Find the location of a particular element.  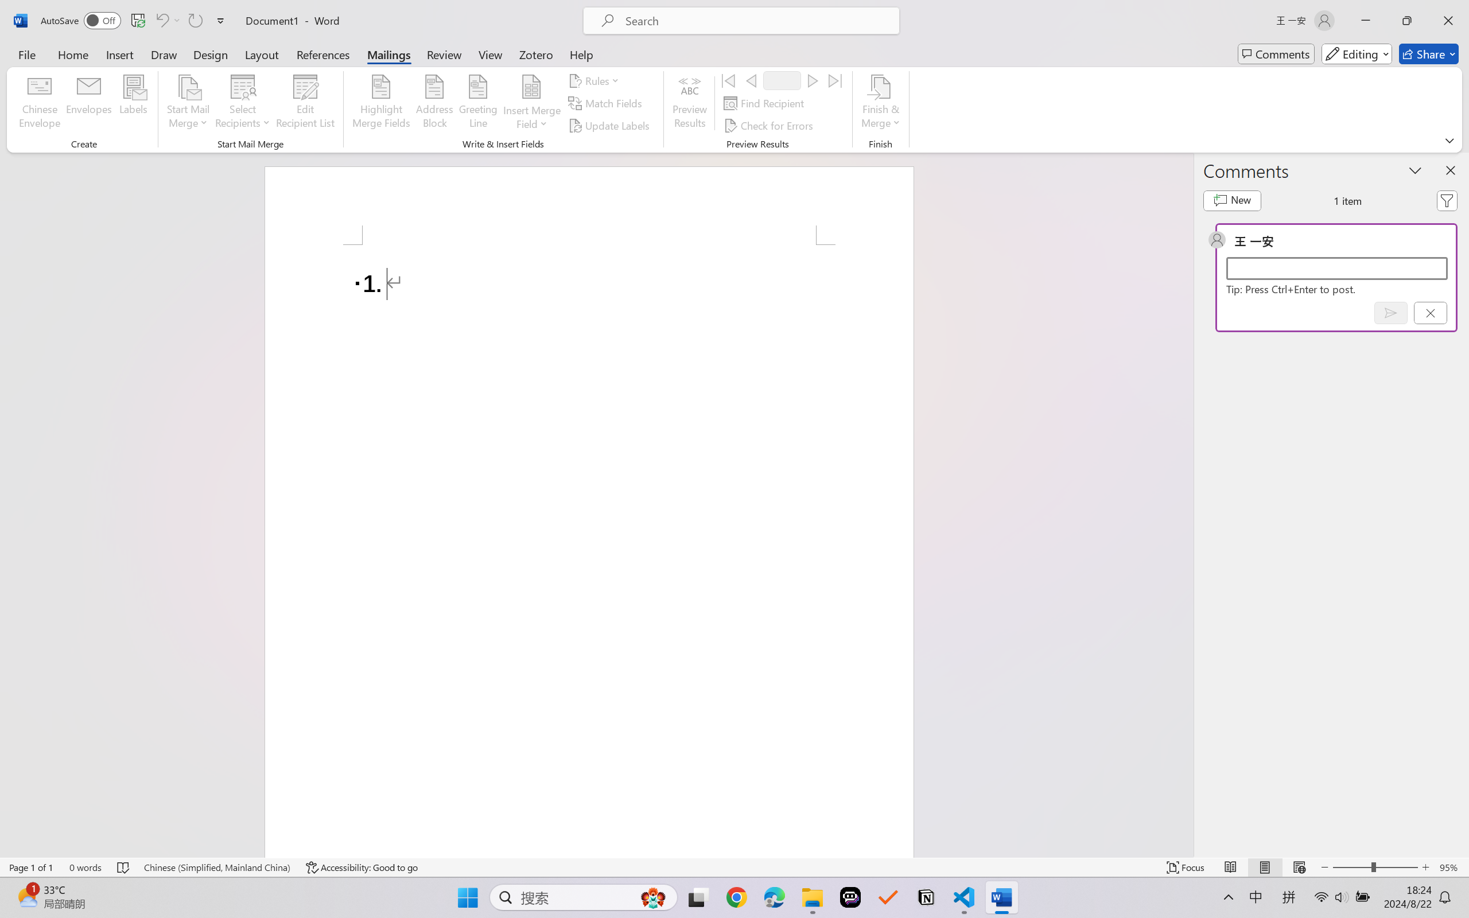

Update Labels is located at coordinates (611, 125).